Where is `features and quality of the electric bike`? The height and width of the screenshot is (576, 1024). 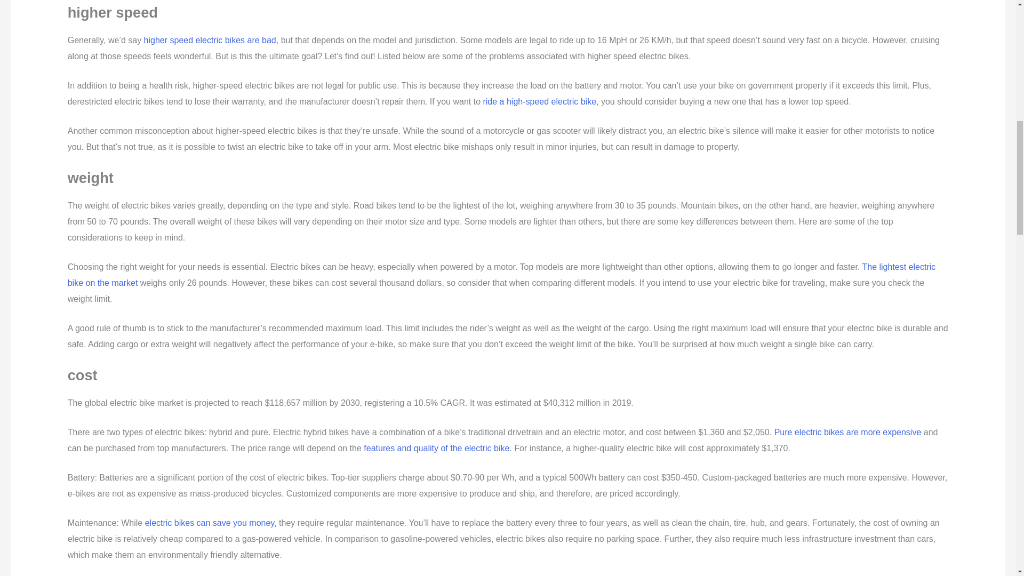
features and quality of the electric bike is located at coordinates (436, 448).